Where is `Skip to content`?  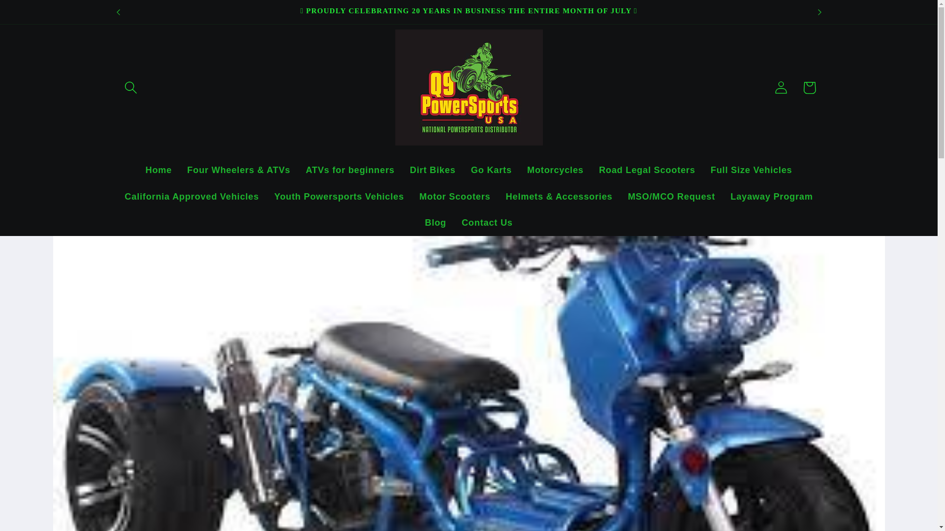
Skip to content is located at coordinates (38, 15).